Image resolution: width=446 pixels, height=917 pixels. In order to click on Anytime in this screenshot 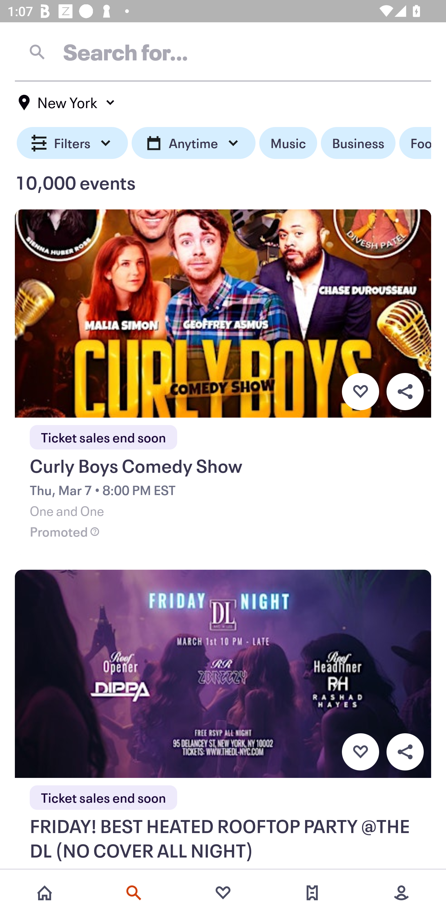, I will do `click(193, 143)`.